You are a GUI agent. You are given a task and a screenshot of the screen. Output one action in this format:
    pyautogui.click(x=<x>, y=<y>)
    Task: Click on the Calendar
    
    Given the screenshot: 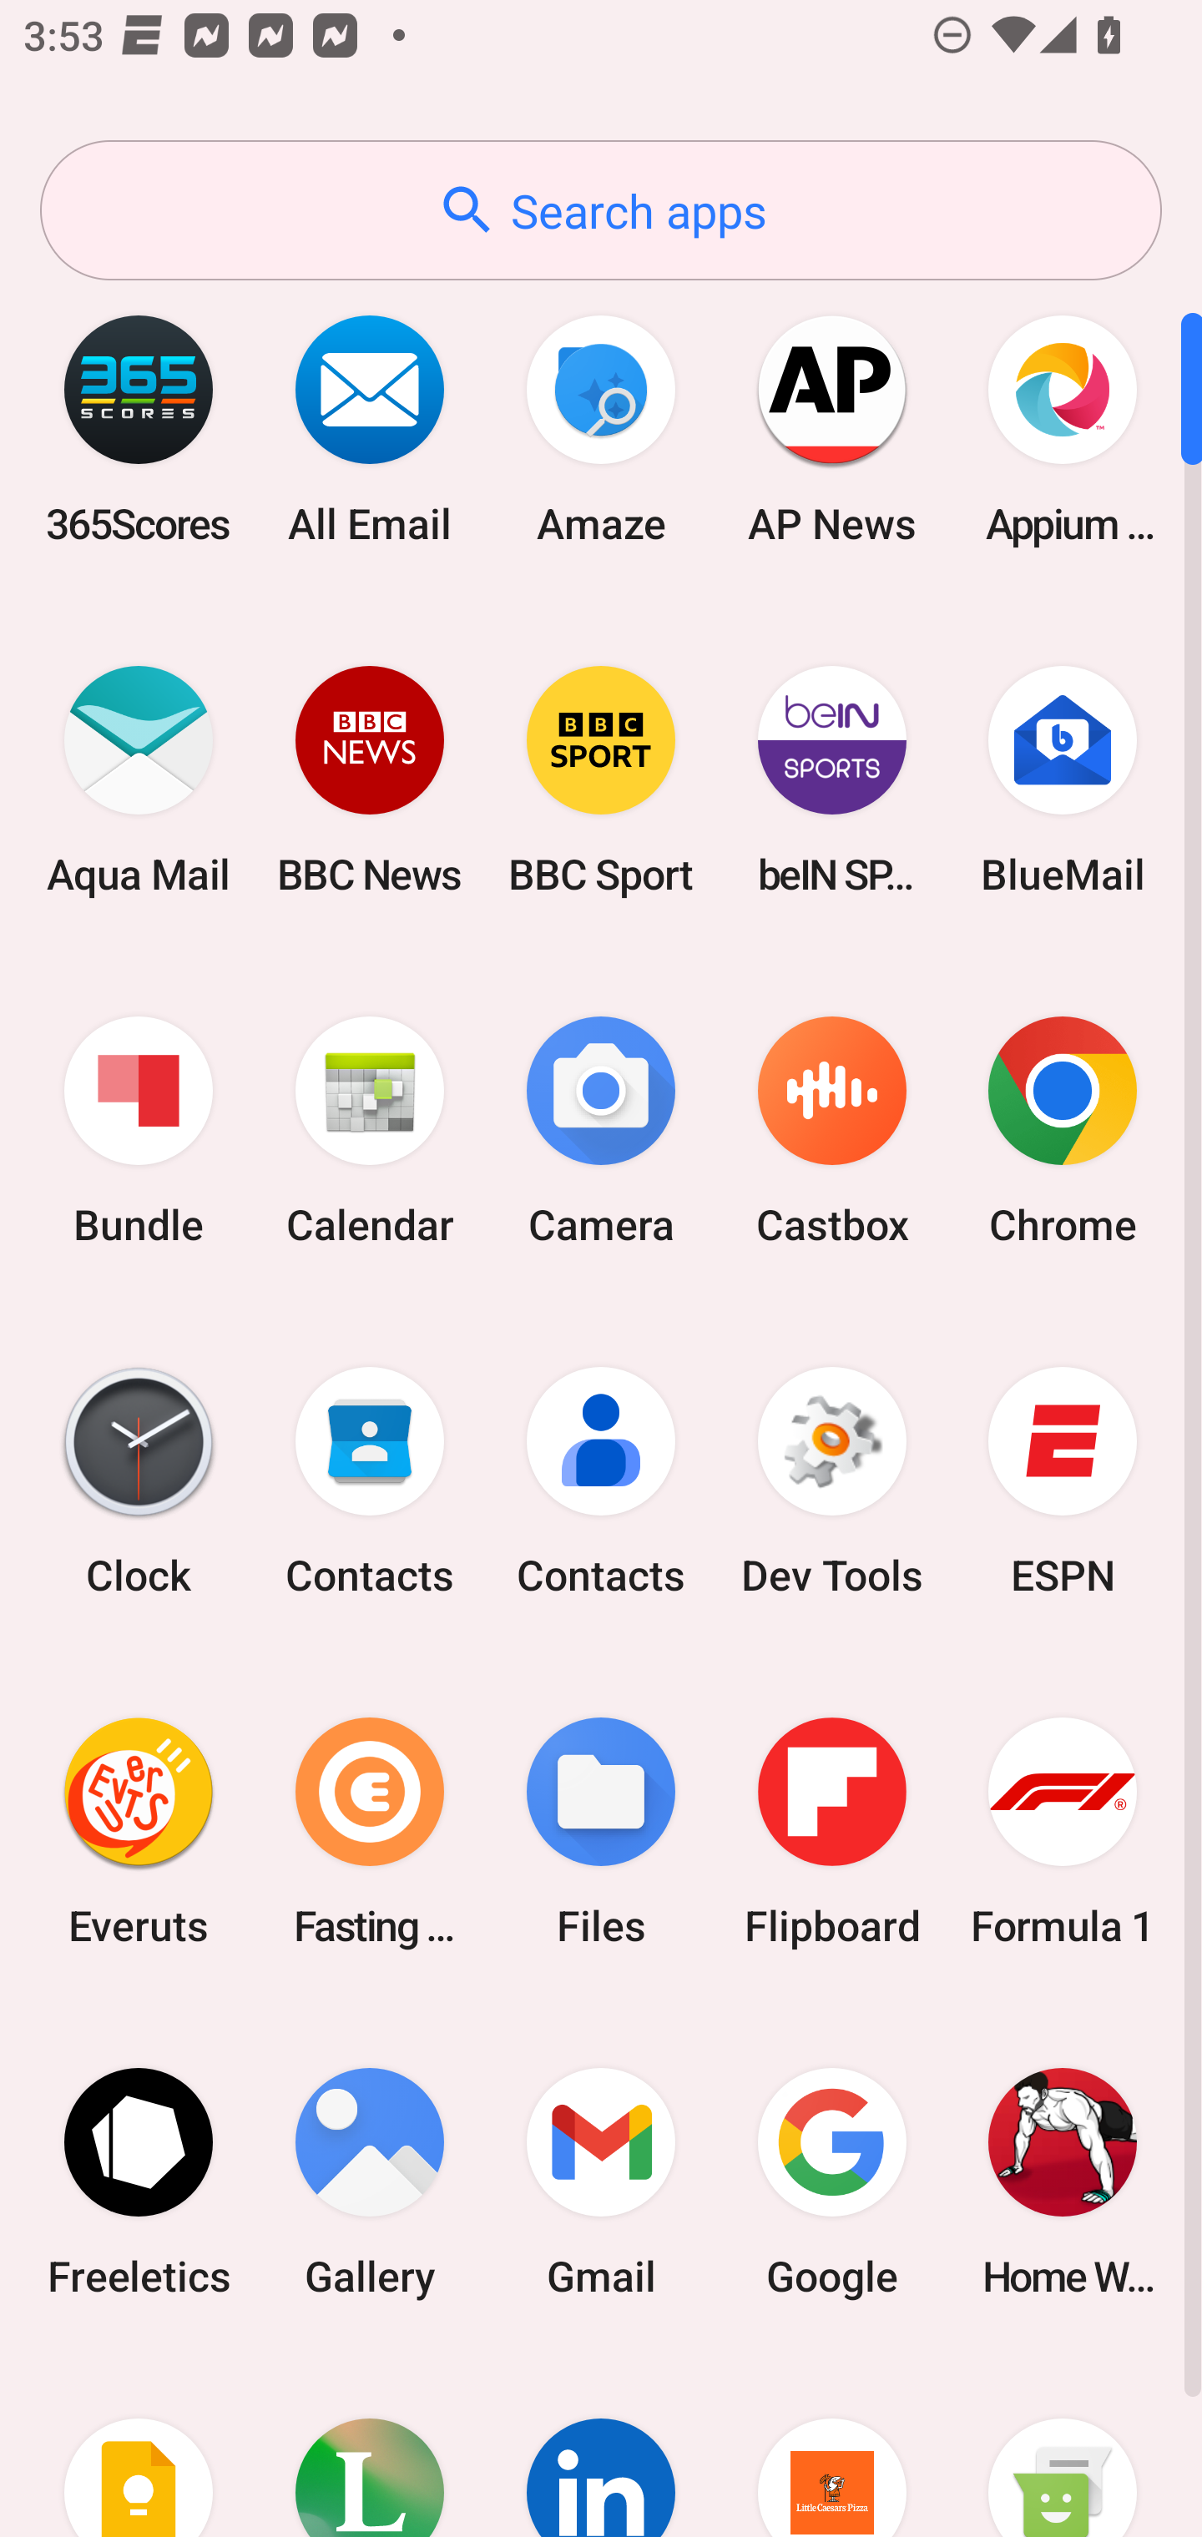 What is the action you would take?
    pyautogui.click(x=370, y=1132)
    